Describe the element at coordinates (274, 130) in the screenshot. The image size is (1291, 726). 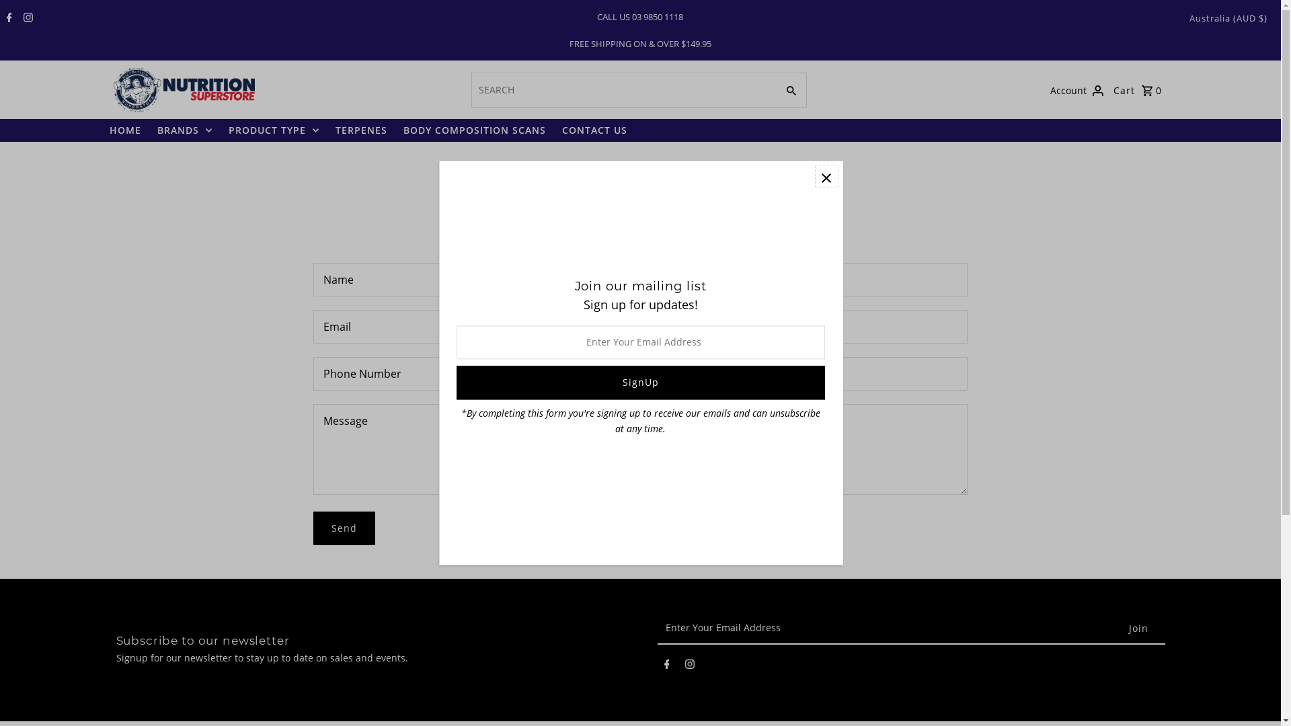
I see `PRODUCT TYPE` at that location.